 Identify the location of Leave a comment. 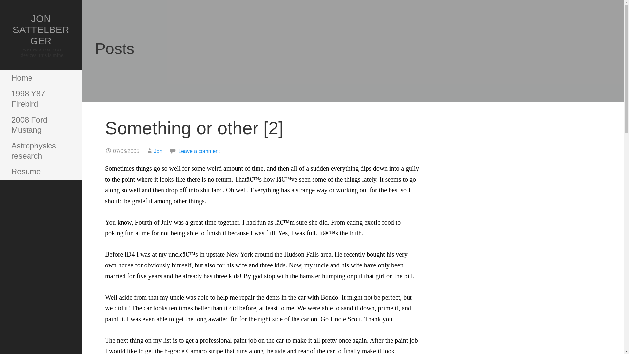
(199, 151).